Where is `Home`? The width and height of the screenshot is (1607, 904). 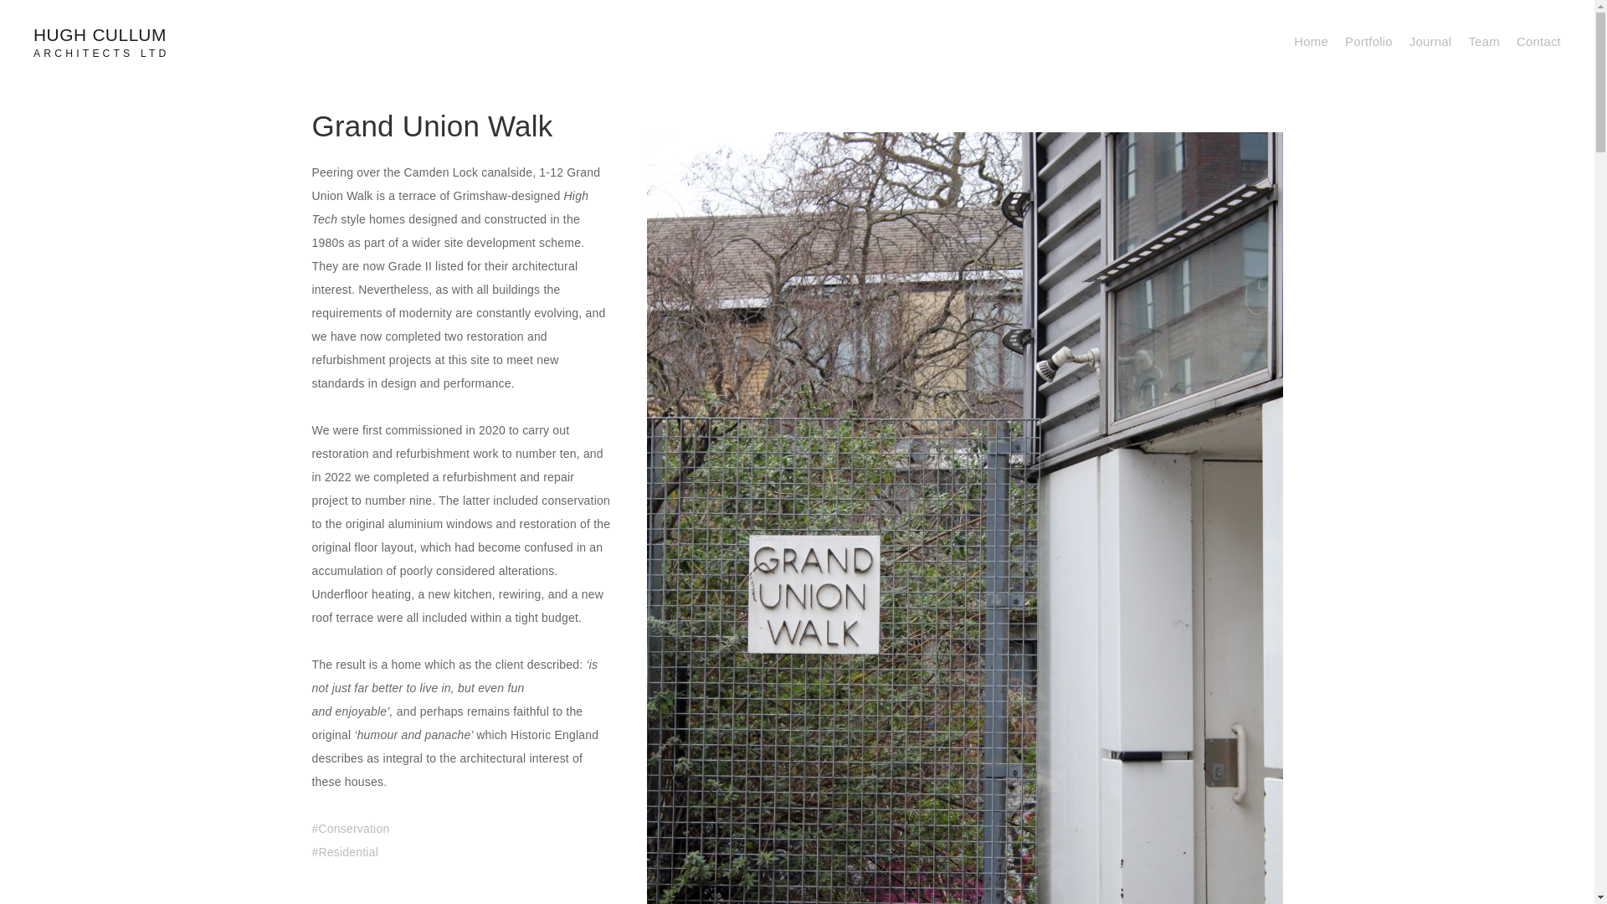
Home is located at coordinates (1311, 41).